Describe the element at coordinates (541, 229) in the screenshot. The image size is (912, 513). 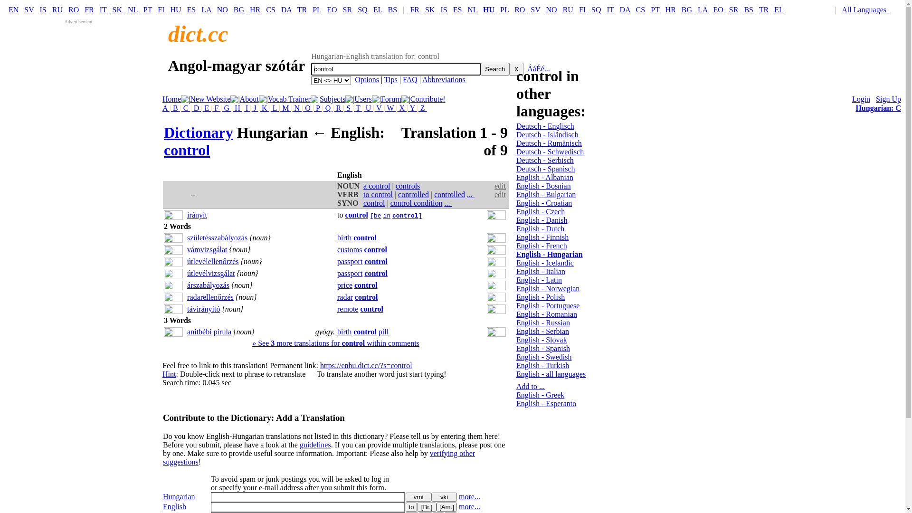
I see `English - Dutch` at that location.